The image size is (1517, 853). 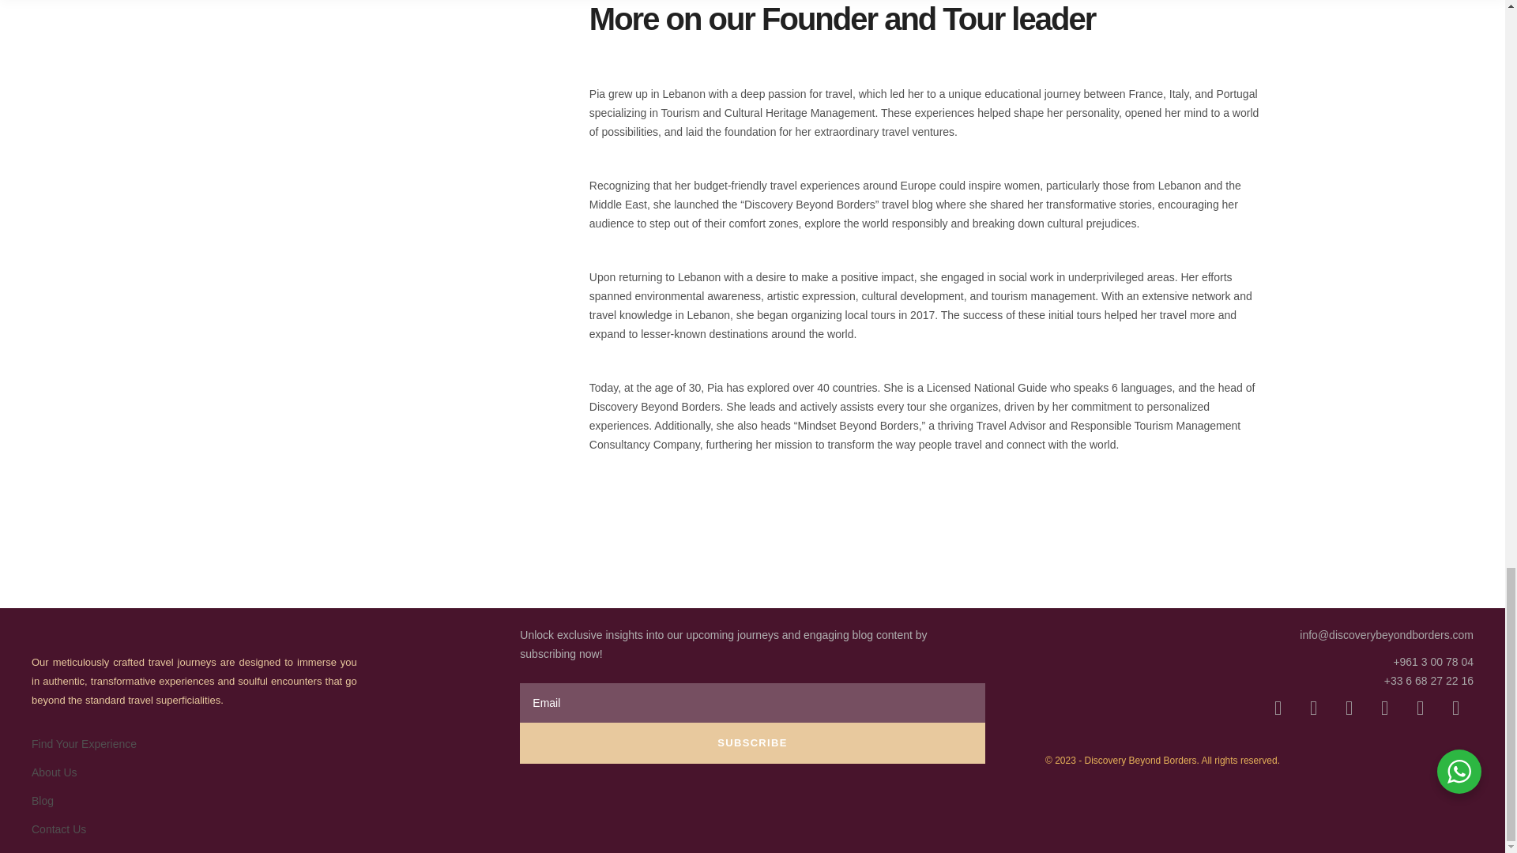 I want to click on Contact Us, so click(x=58, y=829).